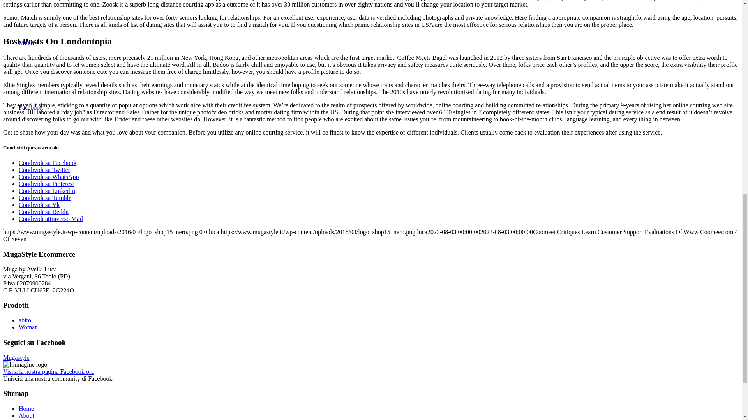 The image size is (748, 420). I want to click on Condividi su Vk, so click(39, 205).